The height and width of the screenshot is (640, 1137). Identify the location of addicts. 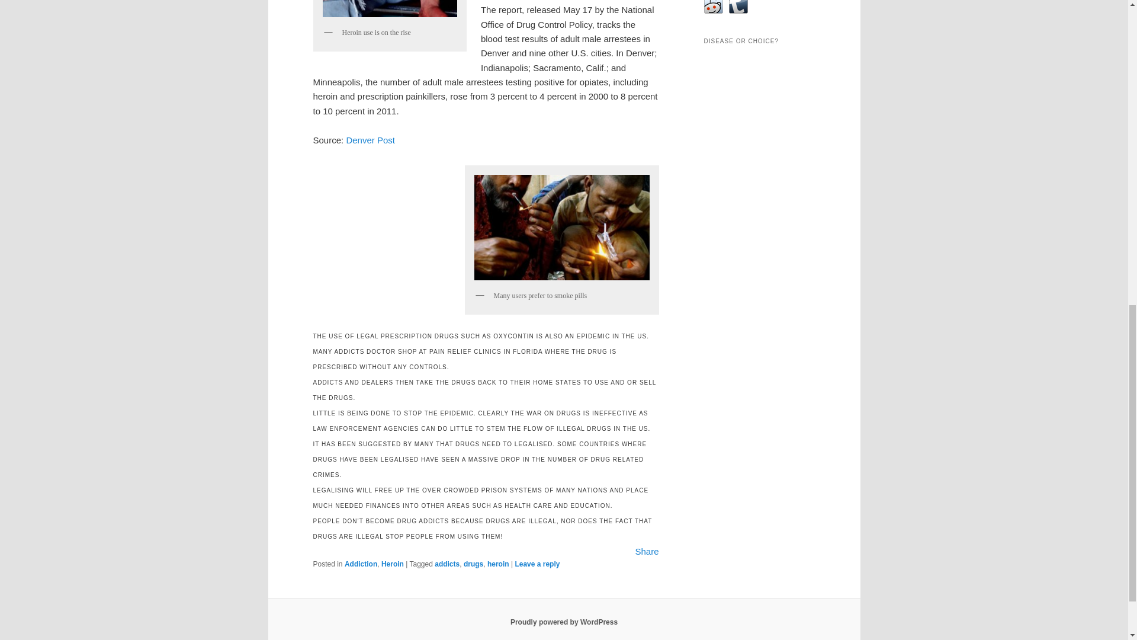
(447, 564).